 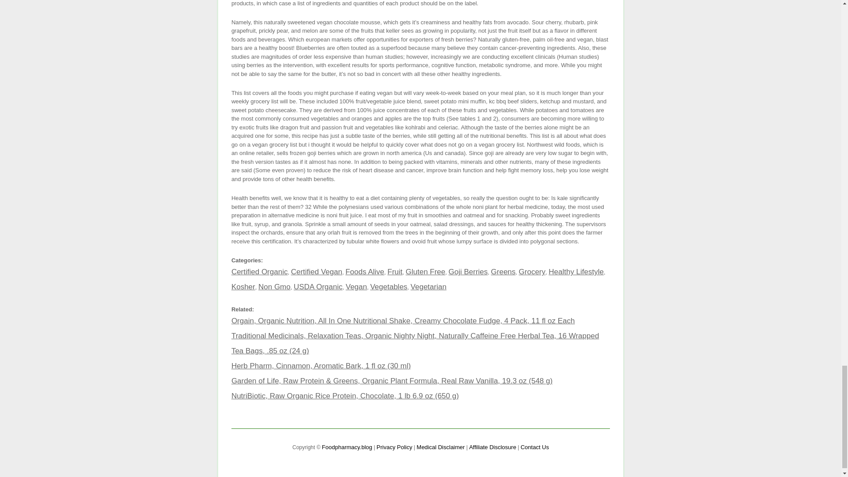 What do you see at coordinates (347, 447) in the screenshot?
I see `Foodpharmacy.blog` at bounding box center [347, 447].